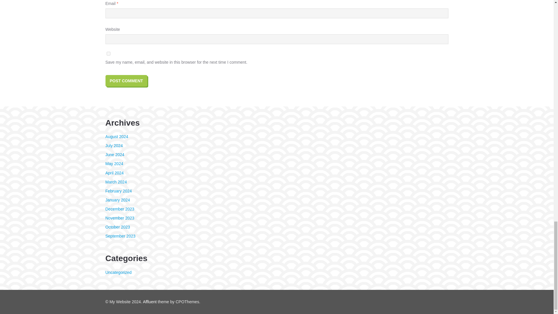 The image size is (558, 314). I want to click on June 2024, so click(115, 155).